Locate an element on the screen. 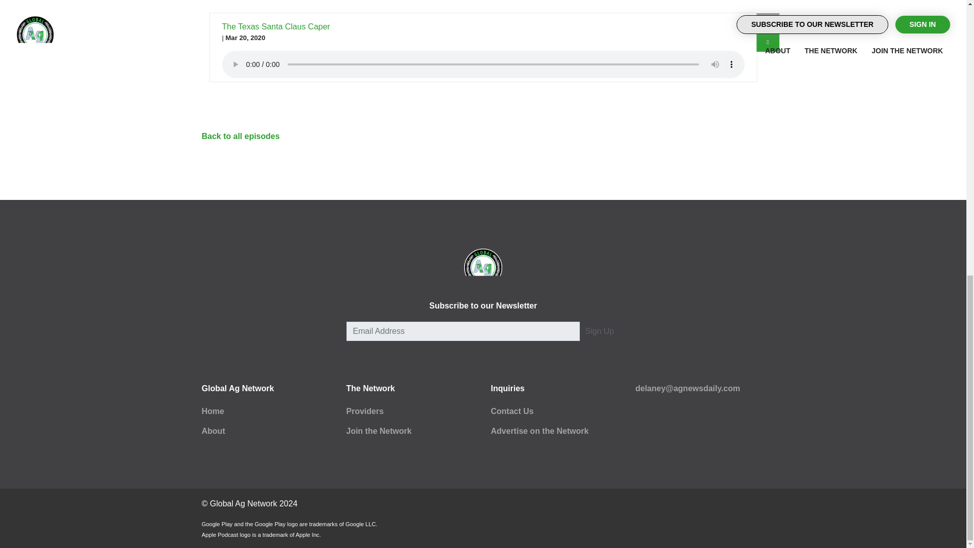 The width and height of the screenshot is (974, 548). Back to all episodes is located at coordinates (240, 136).